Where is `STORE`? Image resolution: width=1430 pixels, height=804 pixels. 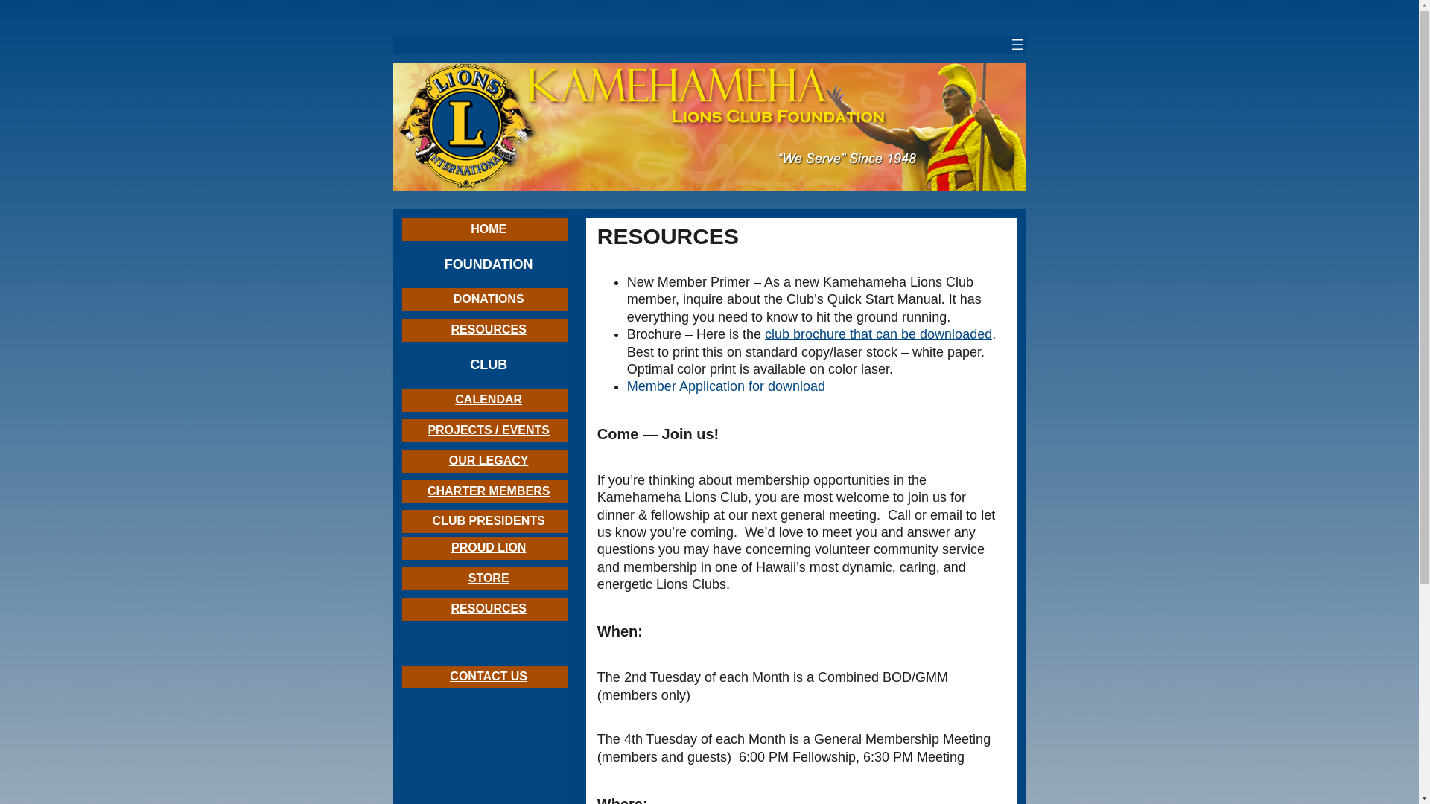 STORE is located at coordinates (489, 578).